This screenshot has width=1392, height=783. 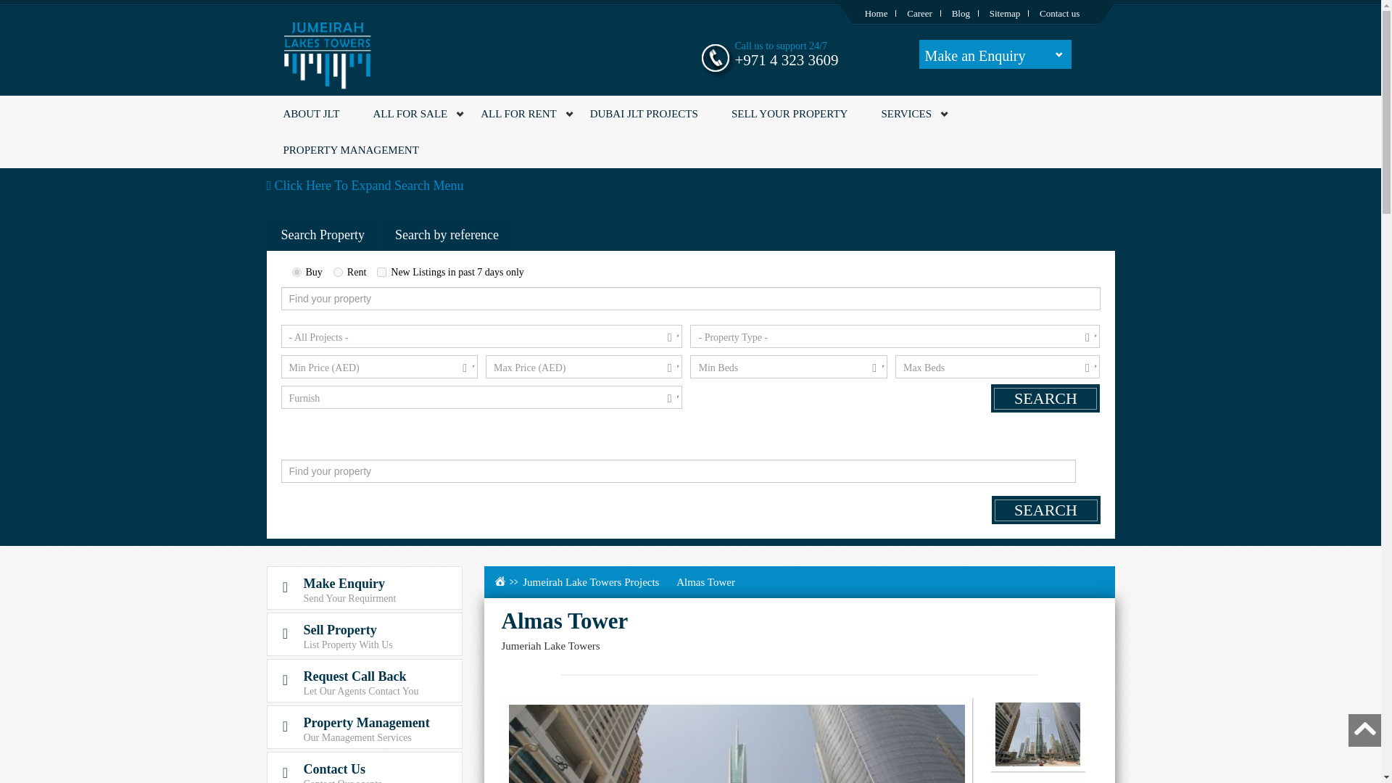 What do you see at coordinates (312, 113) in the screenshot?
I see `ABOUT JLT` at bounding box center [312, 113].